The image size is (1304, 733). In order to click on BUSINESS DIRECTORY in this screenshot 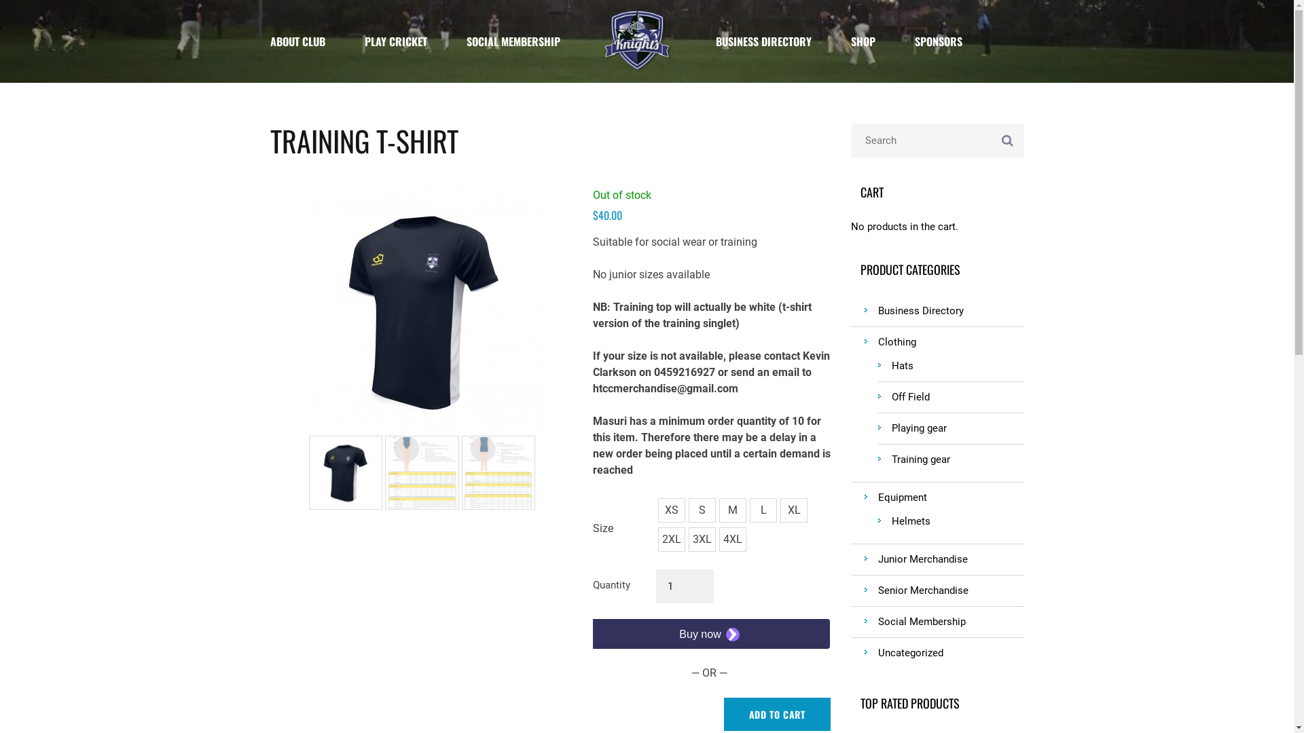, I will do `click(763, 41)`.